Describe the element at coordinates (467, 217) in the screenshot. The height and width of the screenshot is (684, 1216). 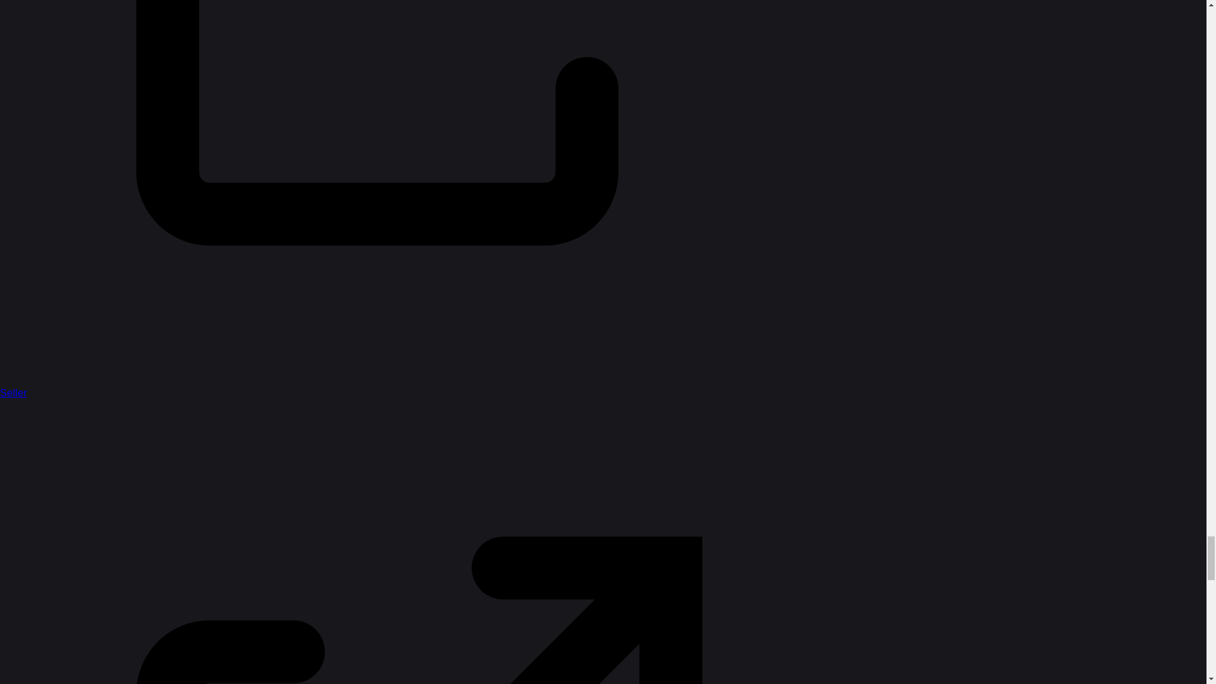
I see `2` at that location.